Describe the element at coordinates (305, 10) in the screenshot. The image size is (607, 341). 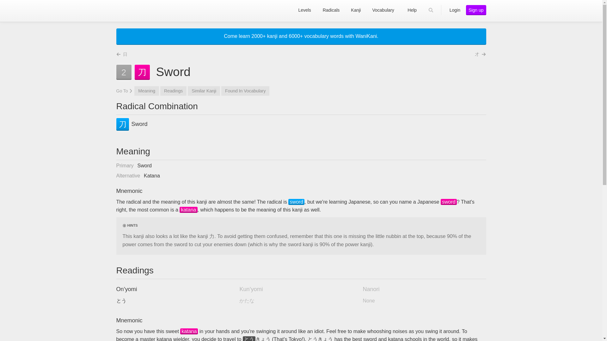
I see `Levels` at that location.